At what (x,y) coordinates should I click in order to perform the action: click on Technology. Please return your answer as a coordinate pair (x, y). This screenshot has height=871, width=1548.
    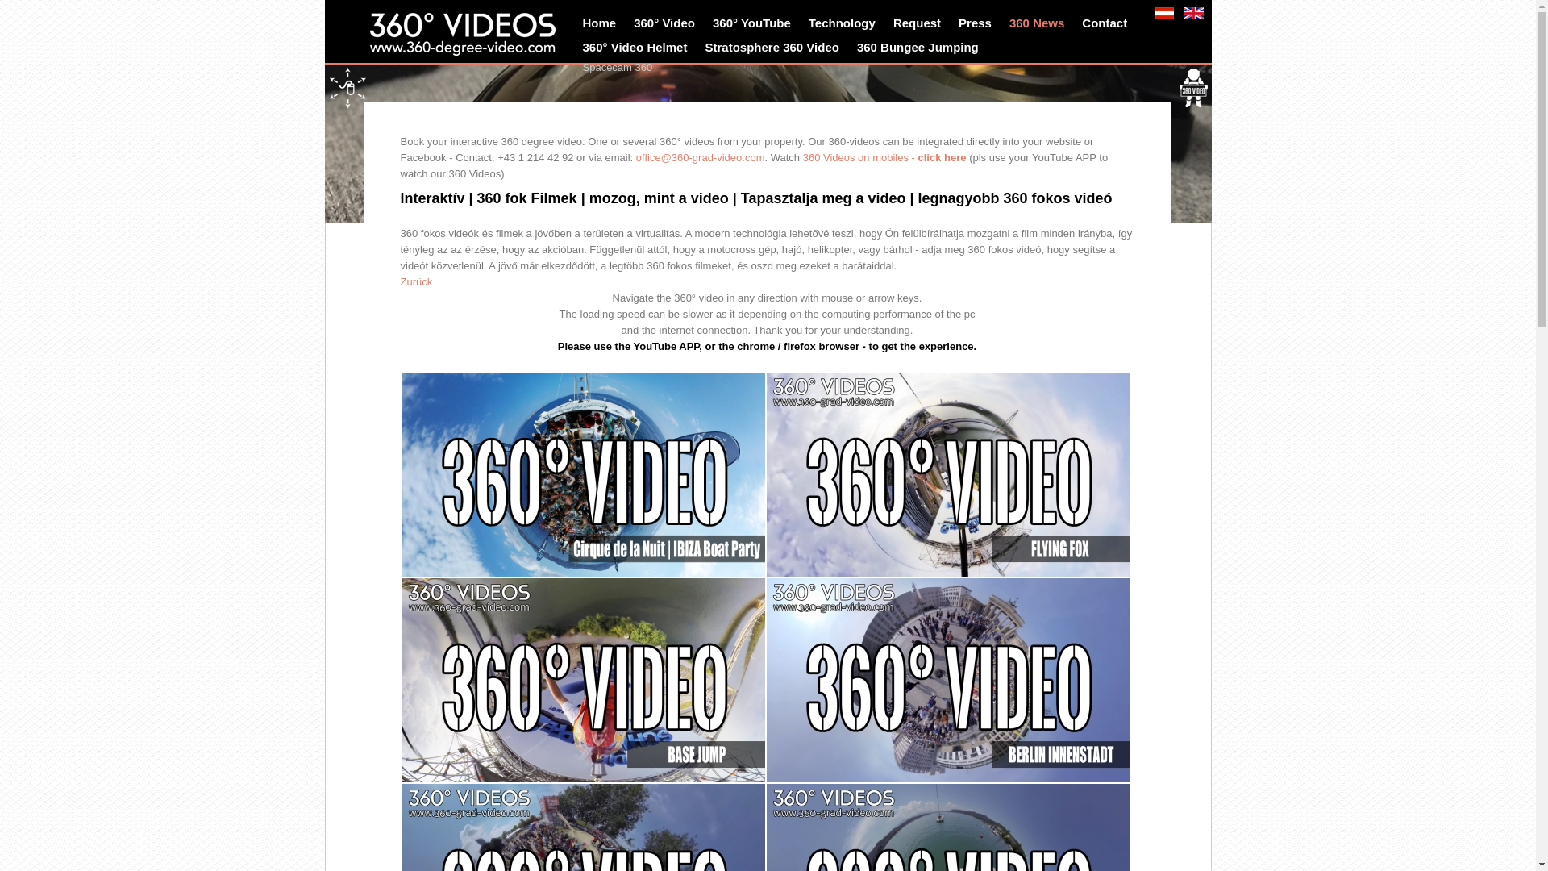
    Looking at the image, I should click on (845, 23).